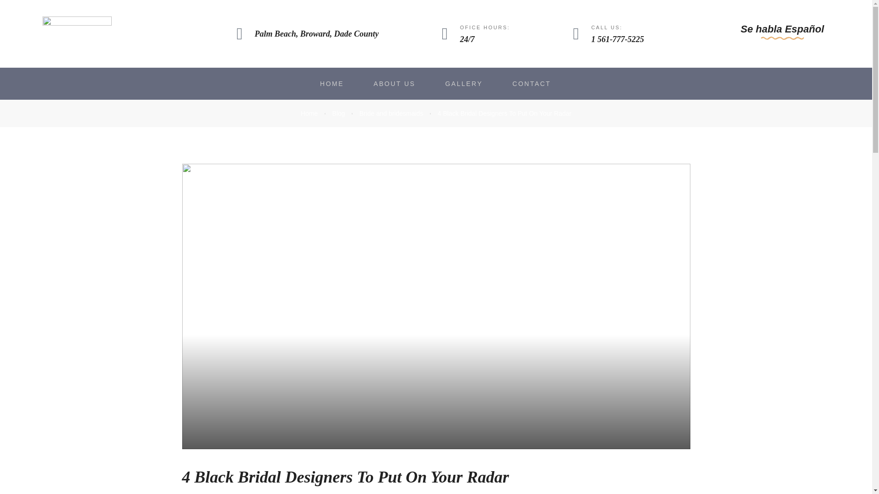 The image size is (879, 494). What do you see at coordinates (391, 113) in the screenshot?
I see `Bride and bridesmaids` at bounding box center [391, 113].